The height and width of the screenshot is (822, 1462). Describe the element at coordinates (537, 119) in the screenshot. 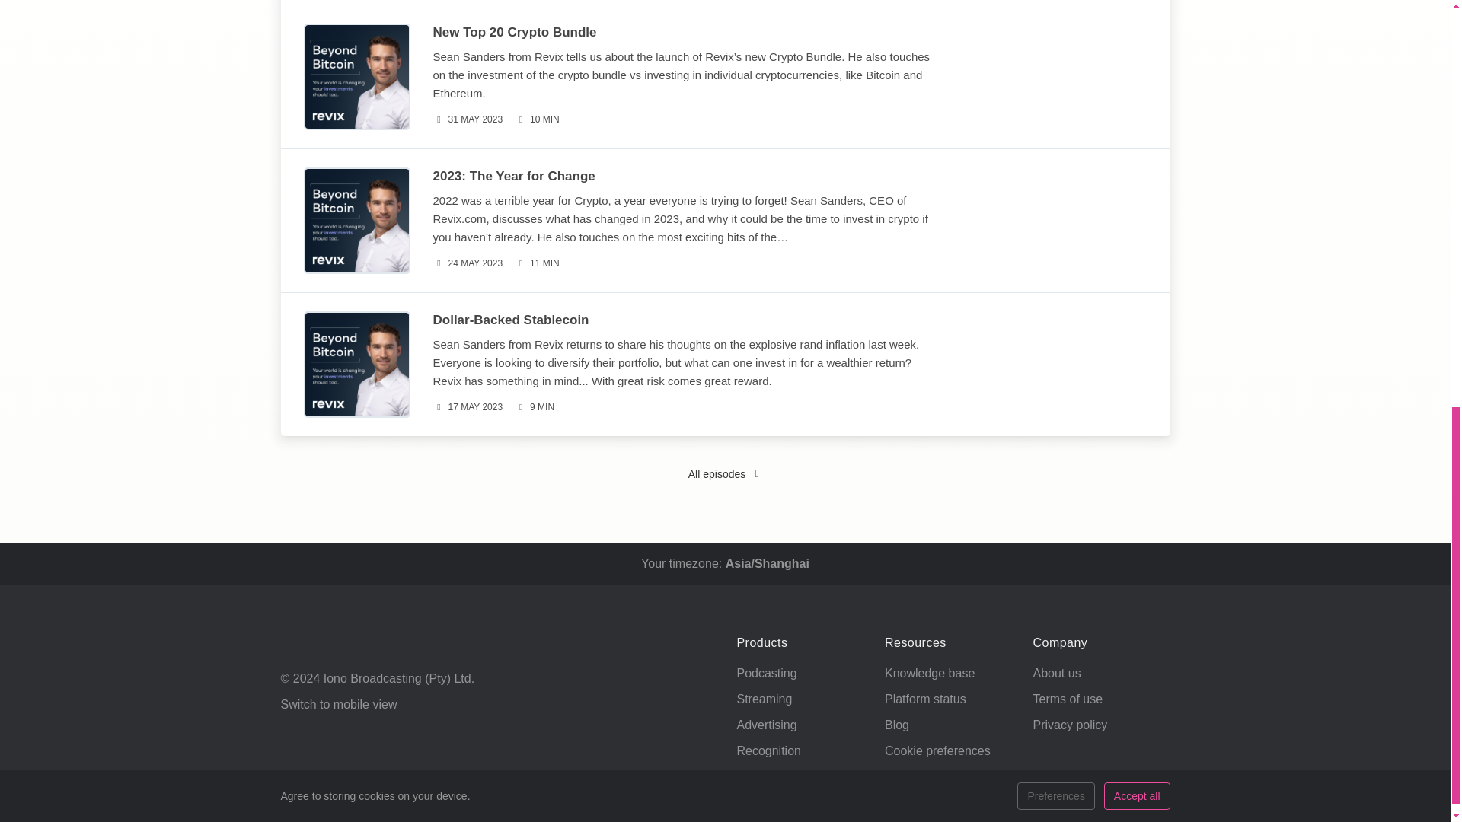

I see `Duration` at that location.